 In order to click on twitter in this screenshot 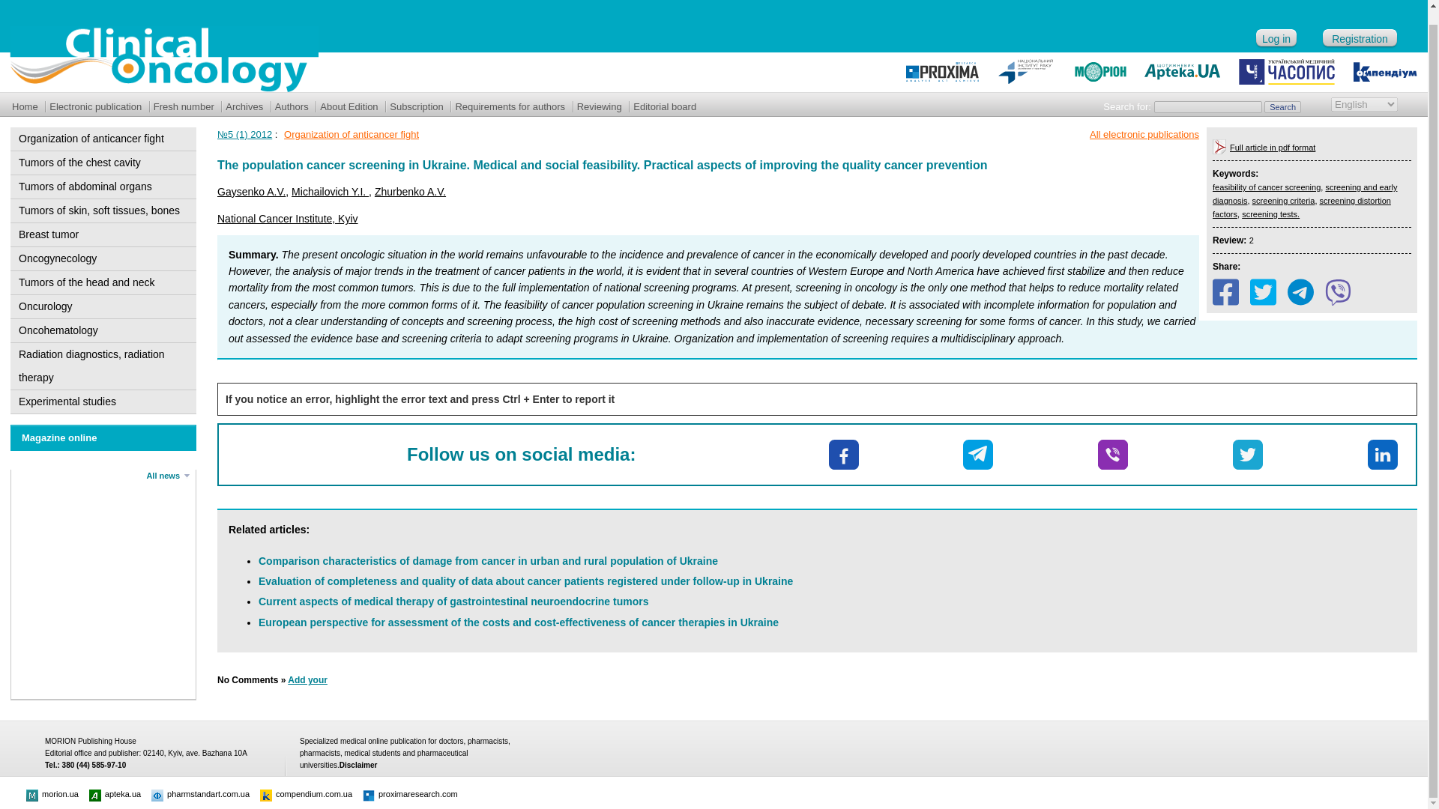, I will do `click(1248, 455)`.